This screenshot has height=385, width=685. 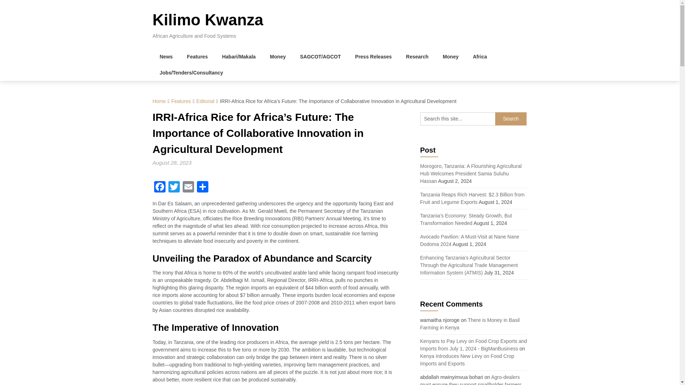 What do you see at coordinates (166, 57) in the screenshot?
I see `News` at bounding box center [166, 57].